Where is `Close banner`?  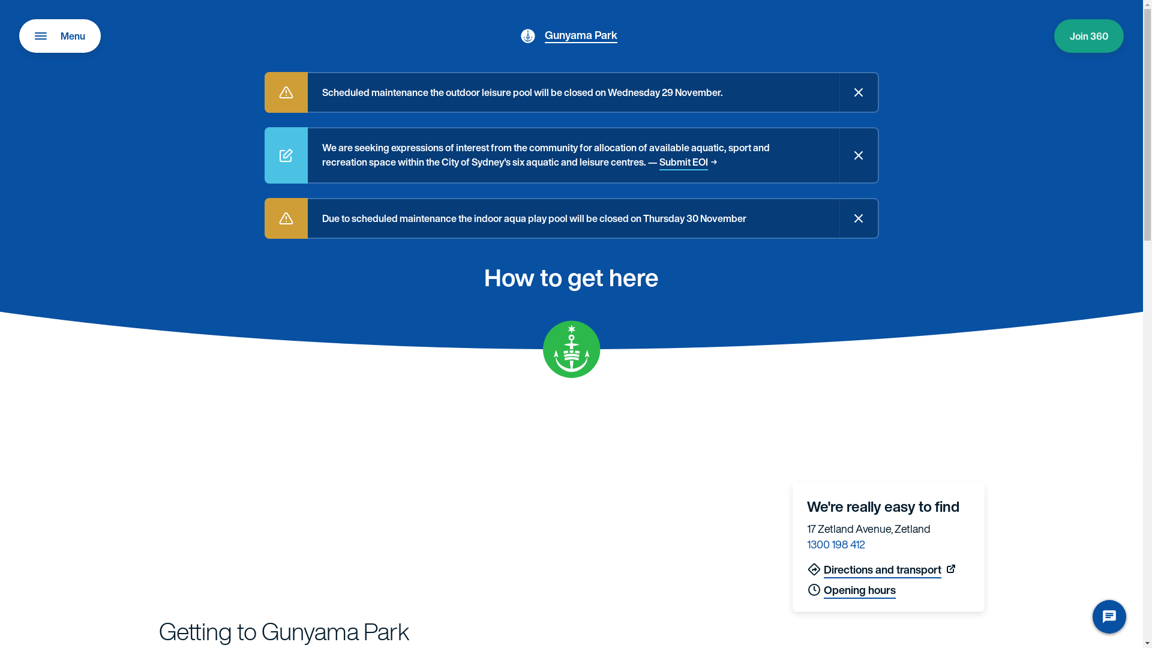
Close banner is located at coordinates (858, 155).